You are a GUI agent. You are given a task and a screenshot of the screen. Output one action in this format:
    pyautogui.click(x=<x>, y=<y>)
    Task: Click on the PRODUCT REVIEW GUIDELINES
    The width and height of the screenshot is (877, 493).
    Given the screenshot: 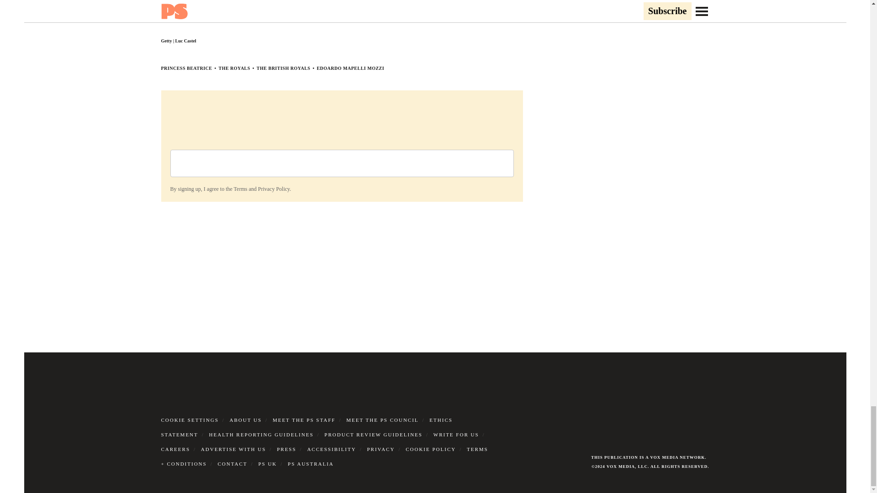 What is the action you would take?
    pyautogui.click(x=374, y=435)
    